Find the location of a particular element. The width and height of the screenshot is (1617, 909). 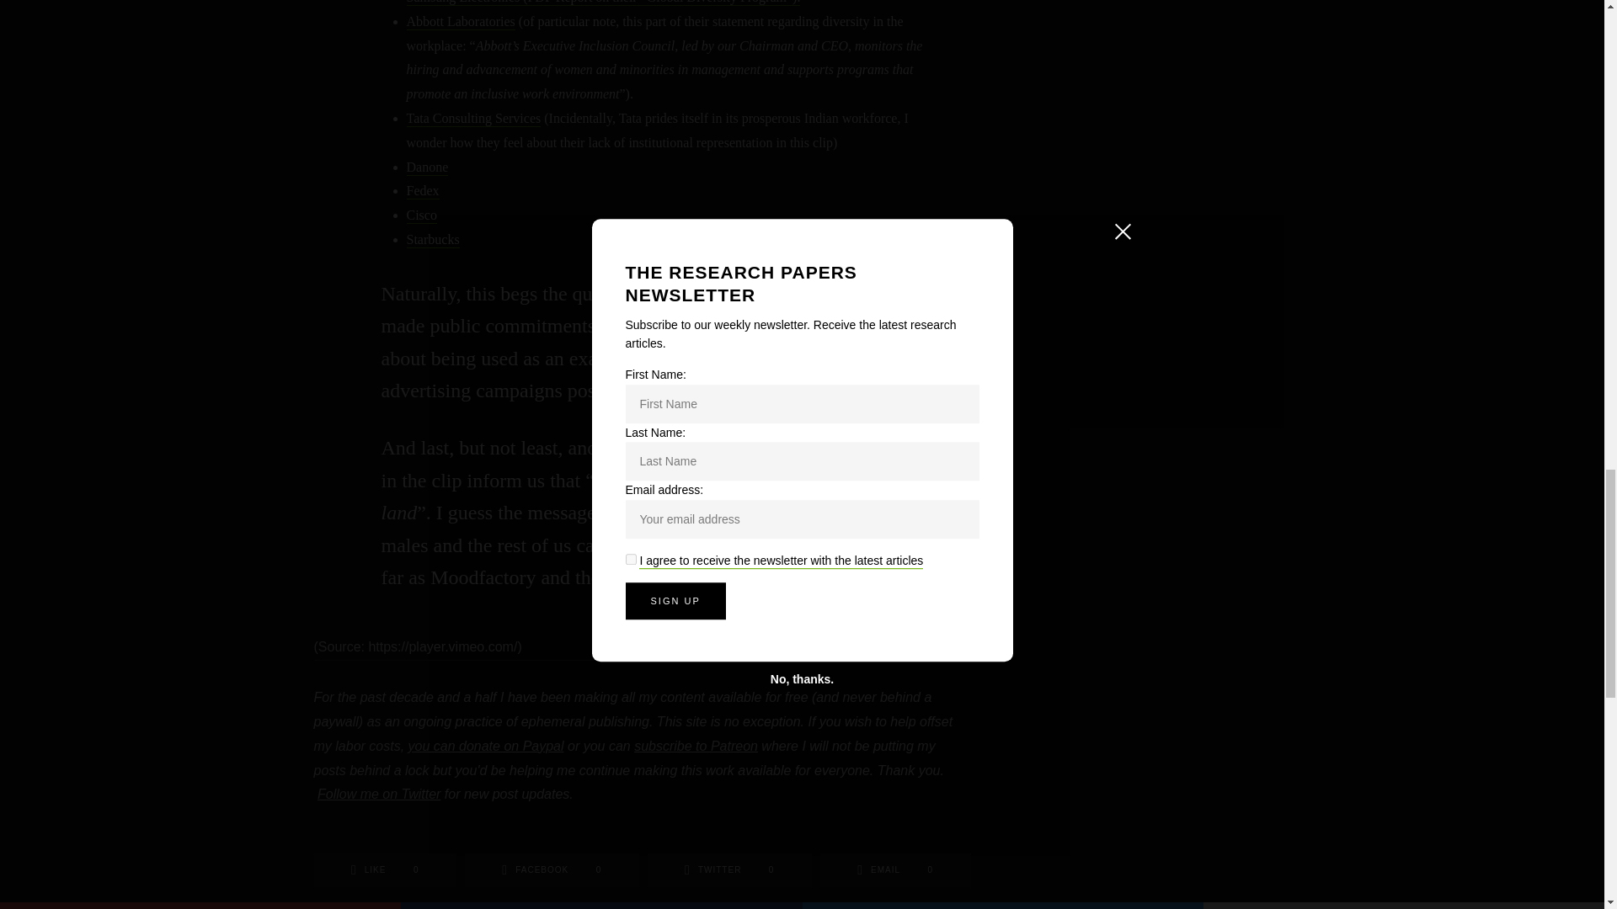

Danone is located at coordinates (426, 168).